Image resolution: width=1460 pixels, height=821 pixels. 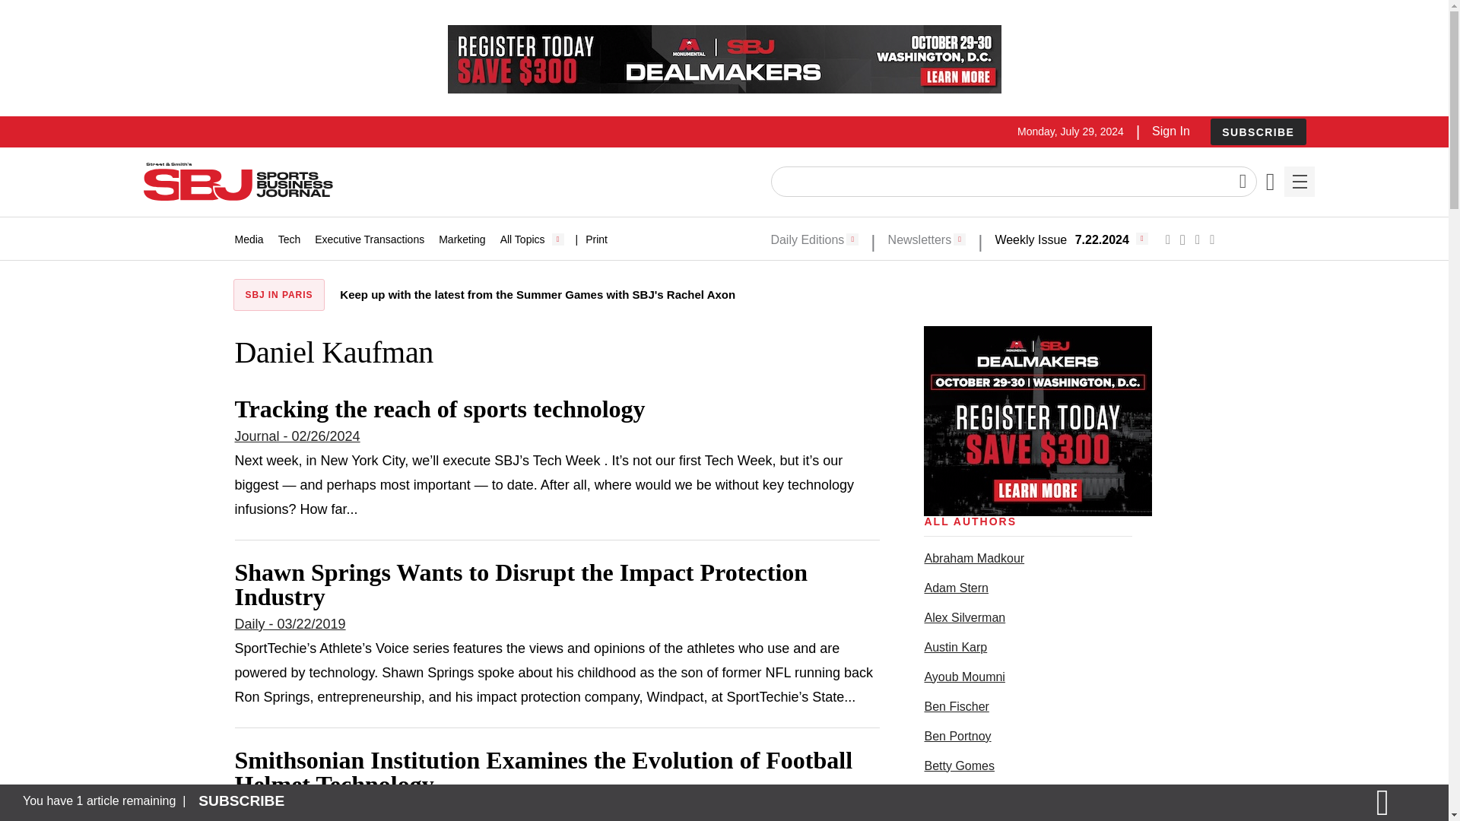 I want to click on Menu, so click(x=1299, y=182).